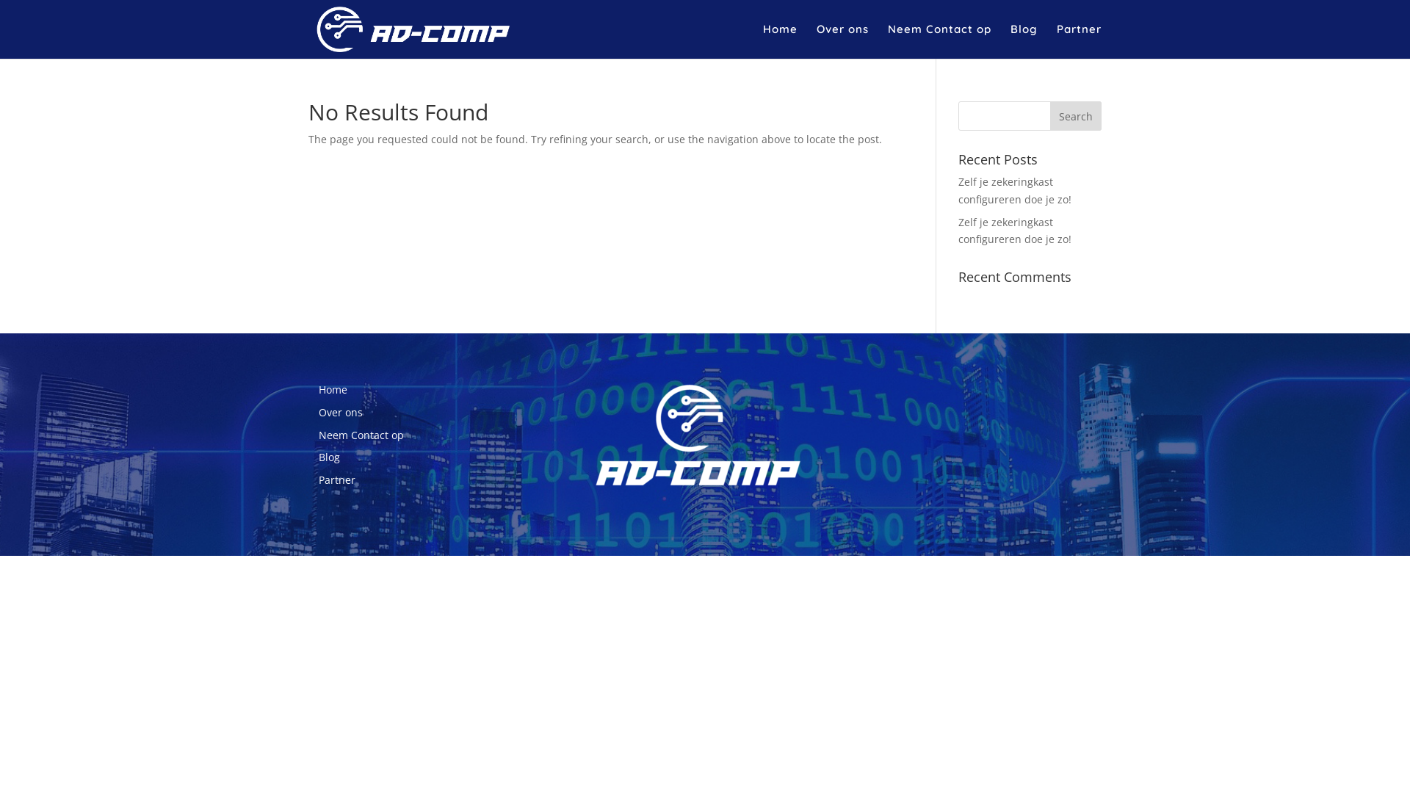 The width and height of the screenshot is (1410, 793). What do you see at coordinates (1080, 41) in the screenshot?
I see `Partner` at bounding box center [1080, 41].